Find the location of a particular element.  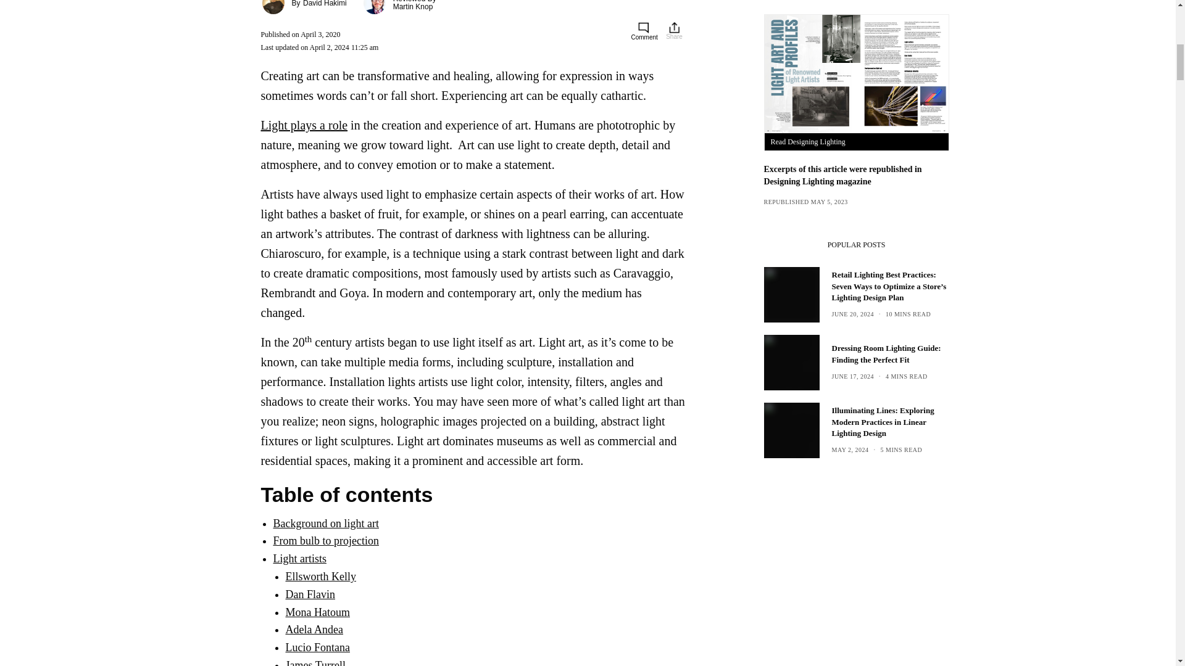

Ellsworth Kelly is located at coordinates (321, 576).